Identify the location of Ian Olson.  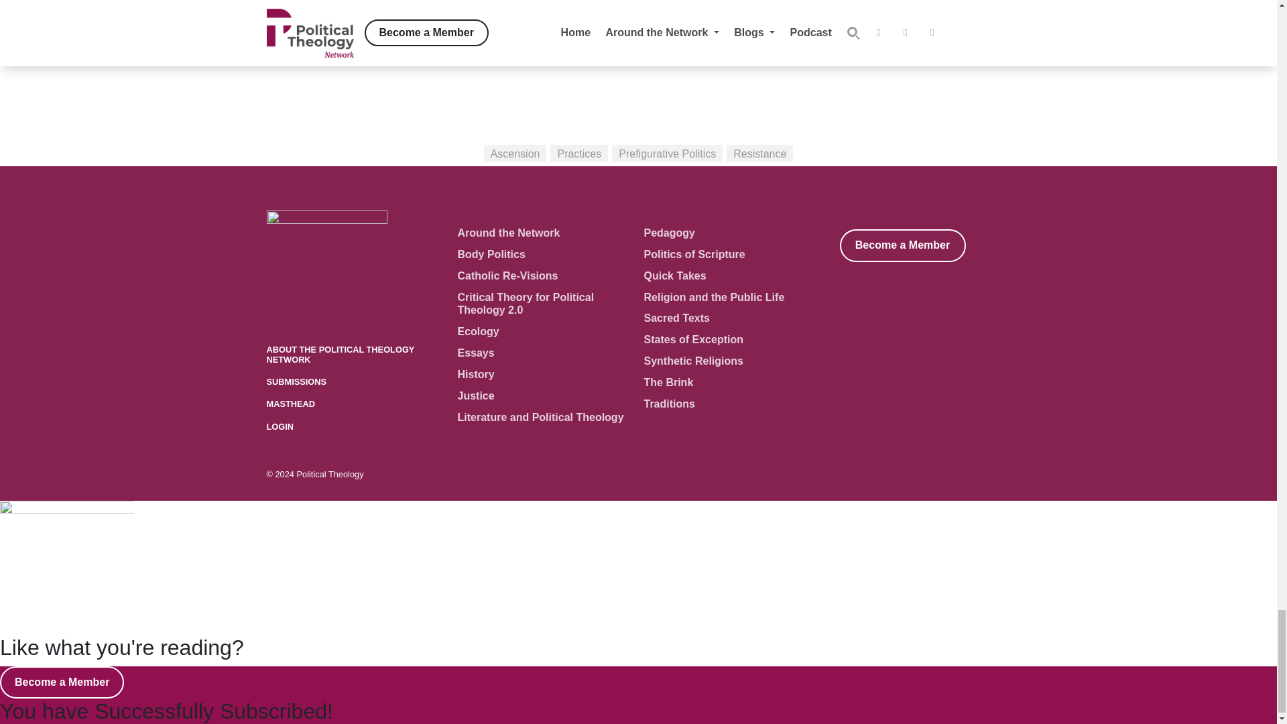
(643, 3).